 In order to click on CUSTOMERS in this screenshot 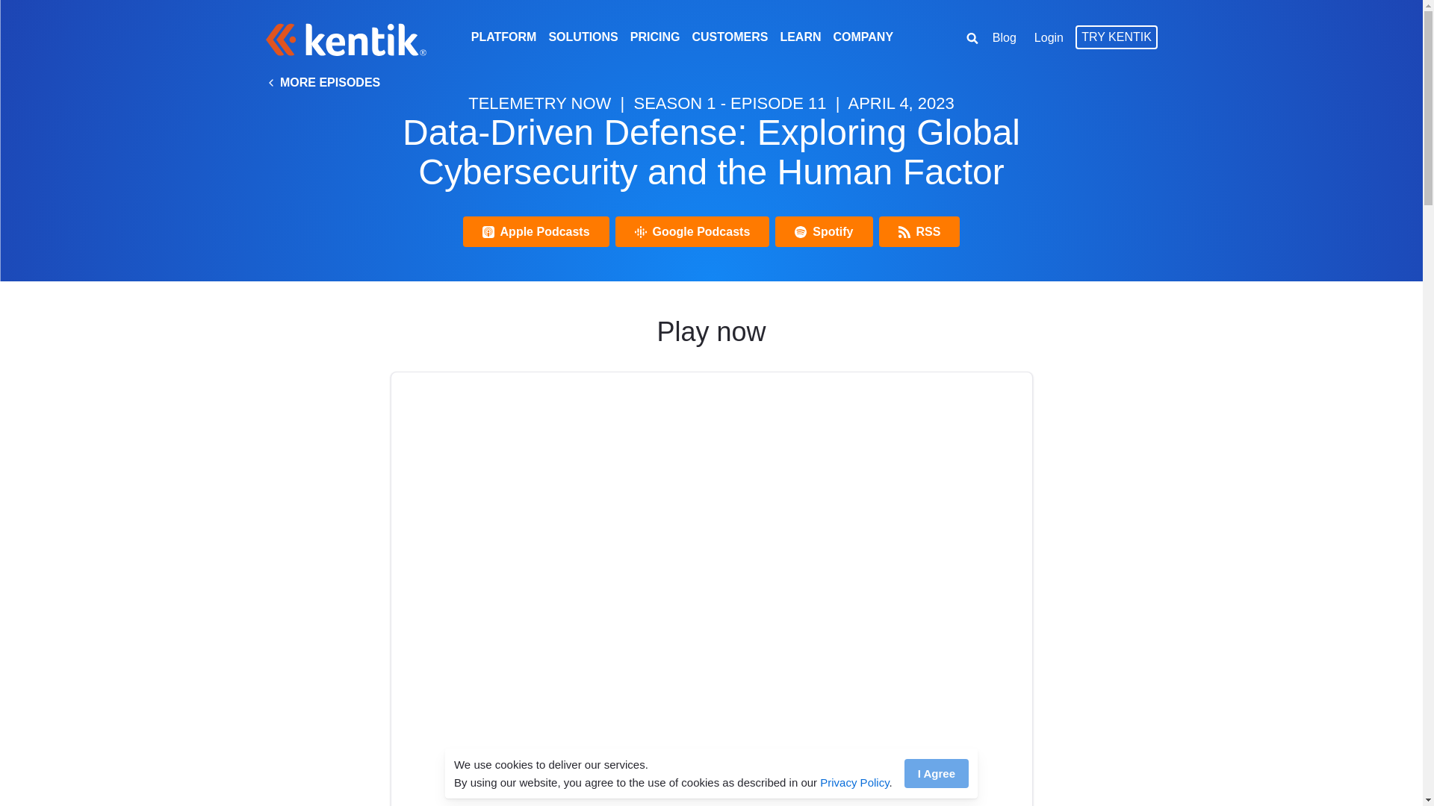, I will do `click(729, 37)`.